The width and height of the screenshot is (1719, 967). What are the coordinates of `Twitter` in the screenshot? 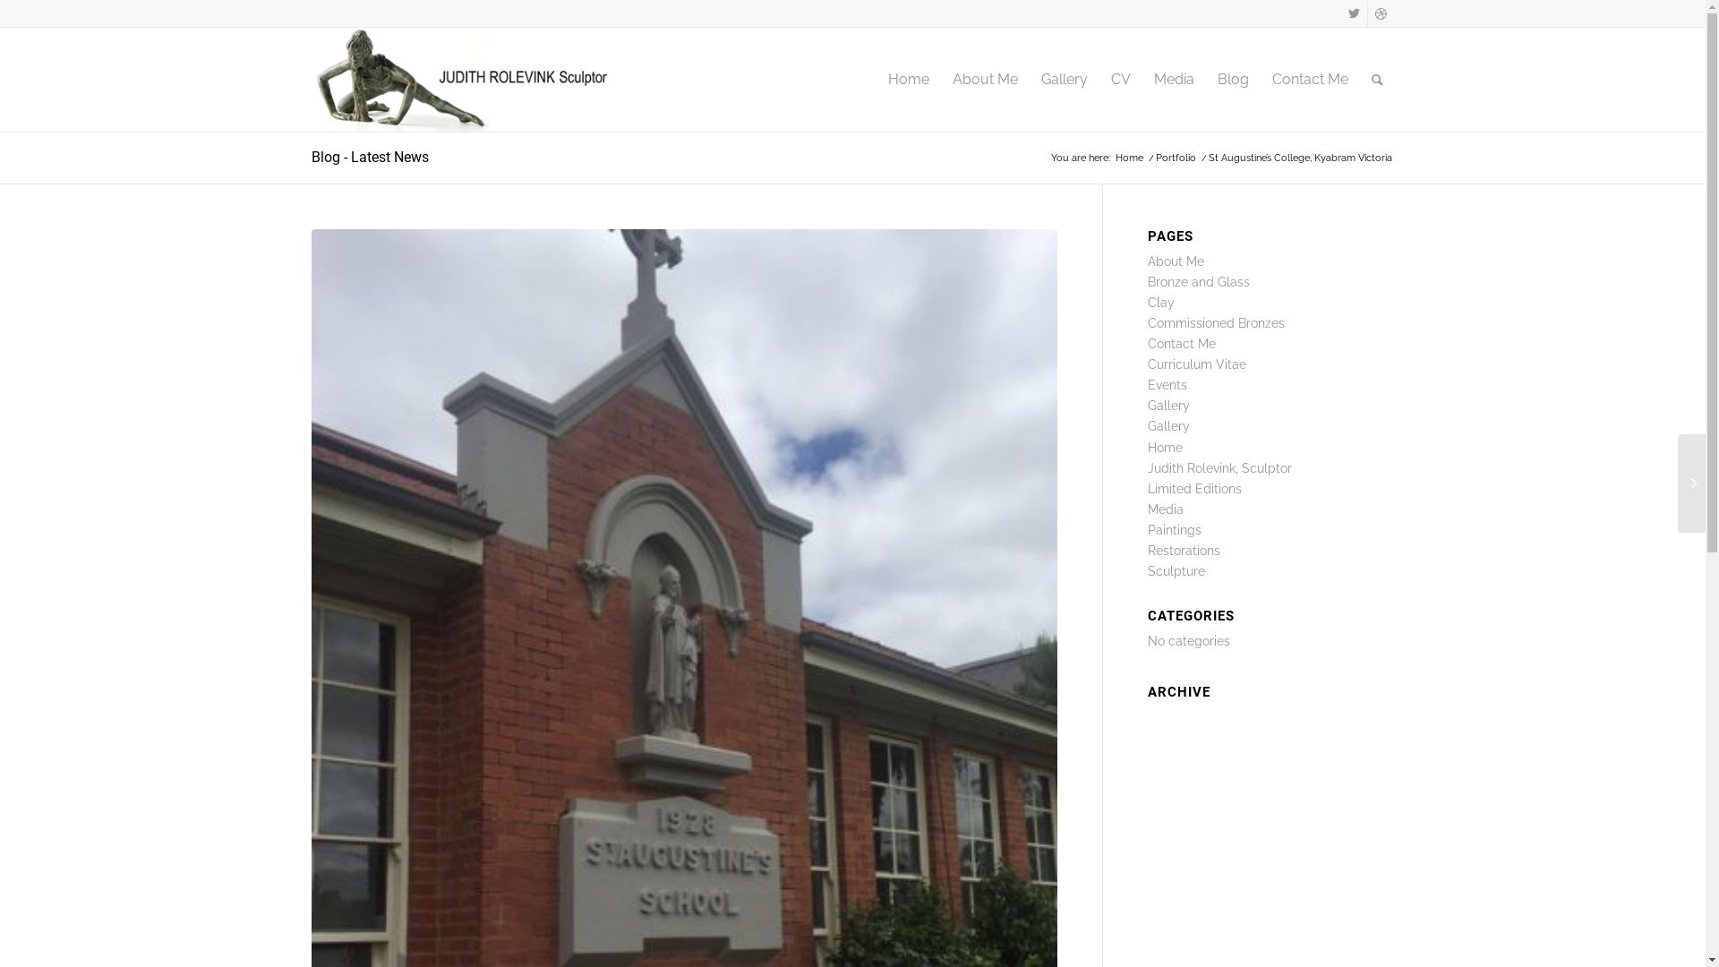 It's located at (1354, 13).